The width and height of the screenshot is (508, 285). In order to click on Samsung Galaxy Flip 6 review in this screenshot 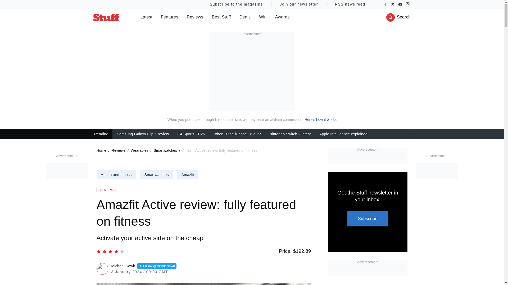, I will do `click(143, 134)`.